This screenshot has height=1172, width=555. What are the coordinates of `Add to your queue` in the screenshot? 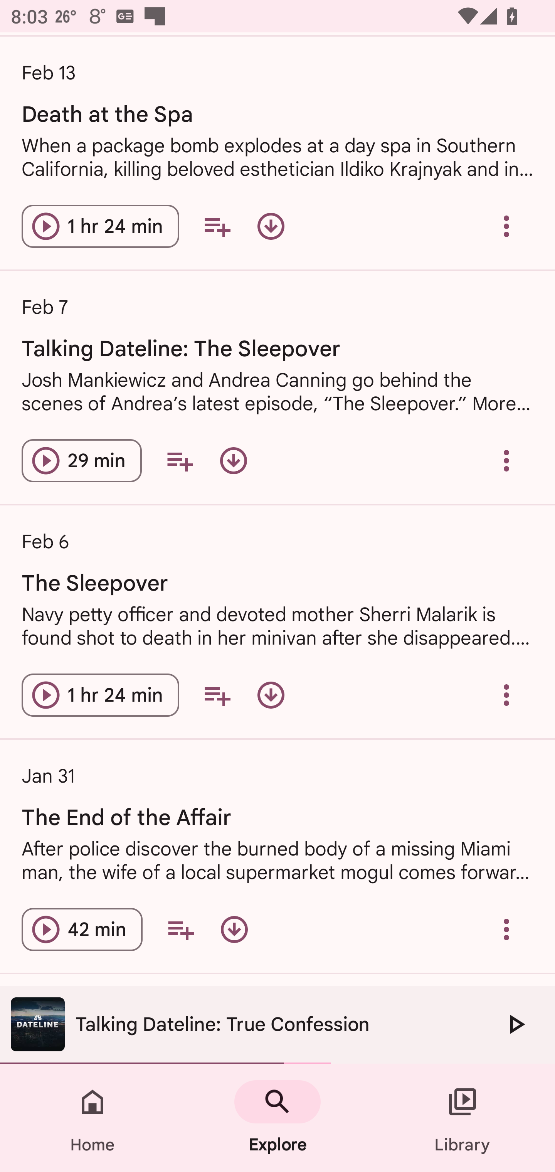 It's located at (180, 460).